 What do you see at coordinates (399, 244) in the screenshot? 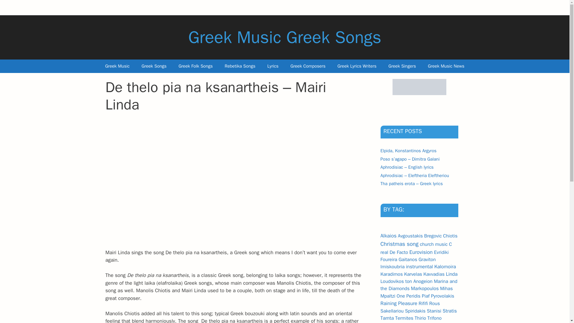
I see `Christmas song` at bounding box center [399, 244].